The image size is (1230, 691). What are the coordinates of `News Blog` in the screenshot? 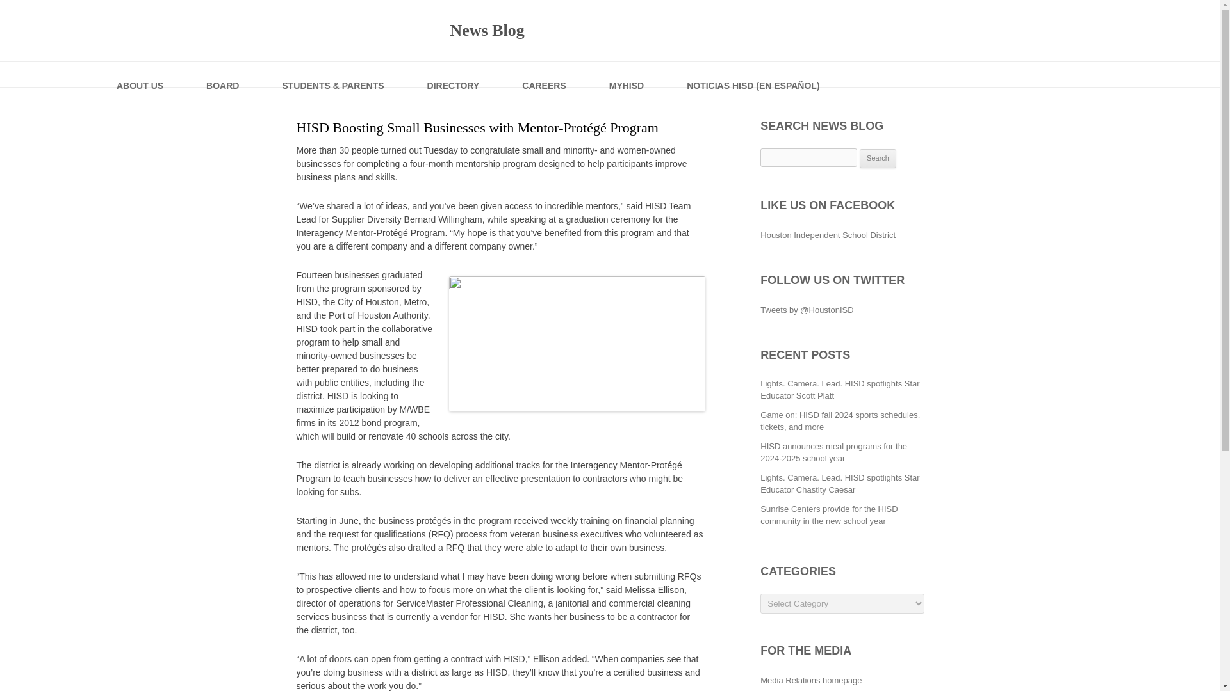 It's located at (410, 31).